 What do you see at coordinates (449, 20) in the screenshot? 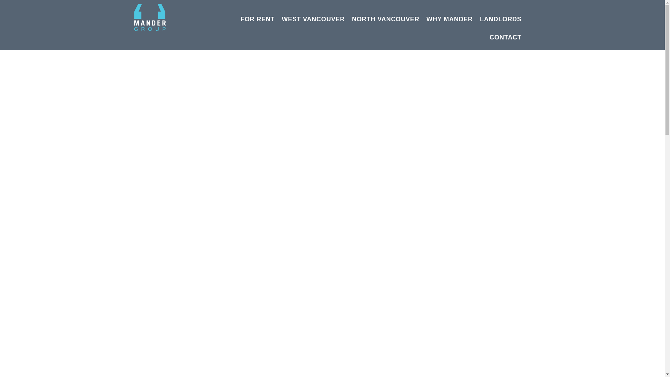
I see `WHY MANDER` at bounding box center [449, 20].